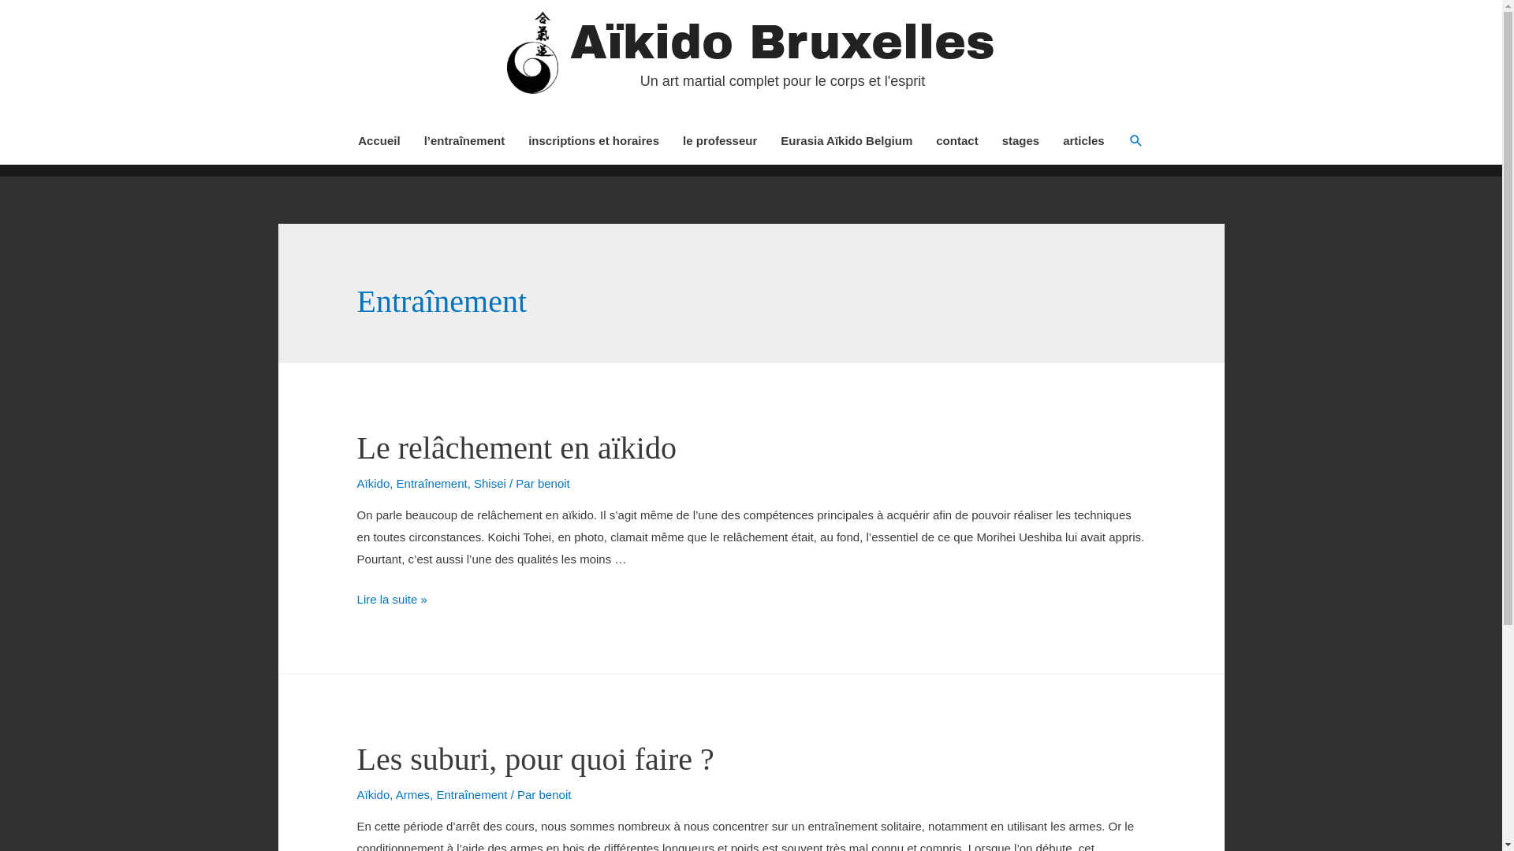  Describe the element at coordinates (554, 484) in the screenshot. I see `benoit` at that location.